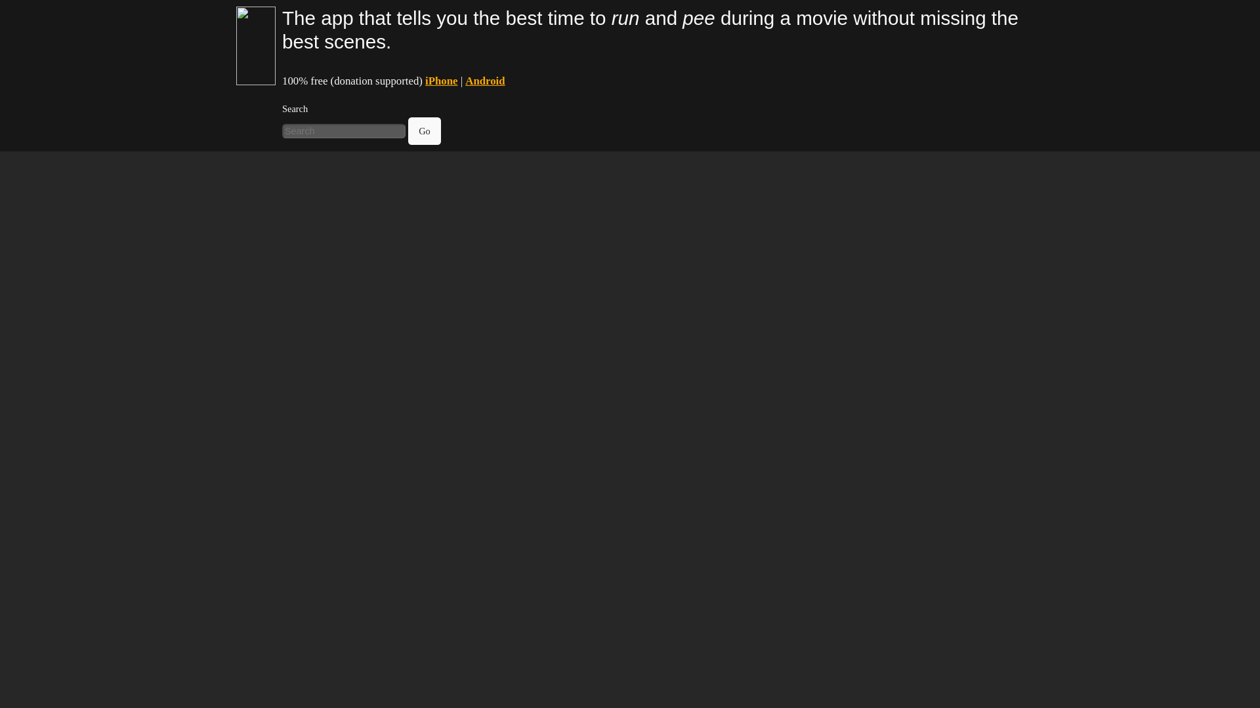 Image resolution: width=1260 pixels, height=708 pixels. Describe the element at coordinates (484, 81) in the screenshot. I see `Android` at that location.